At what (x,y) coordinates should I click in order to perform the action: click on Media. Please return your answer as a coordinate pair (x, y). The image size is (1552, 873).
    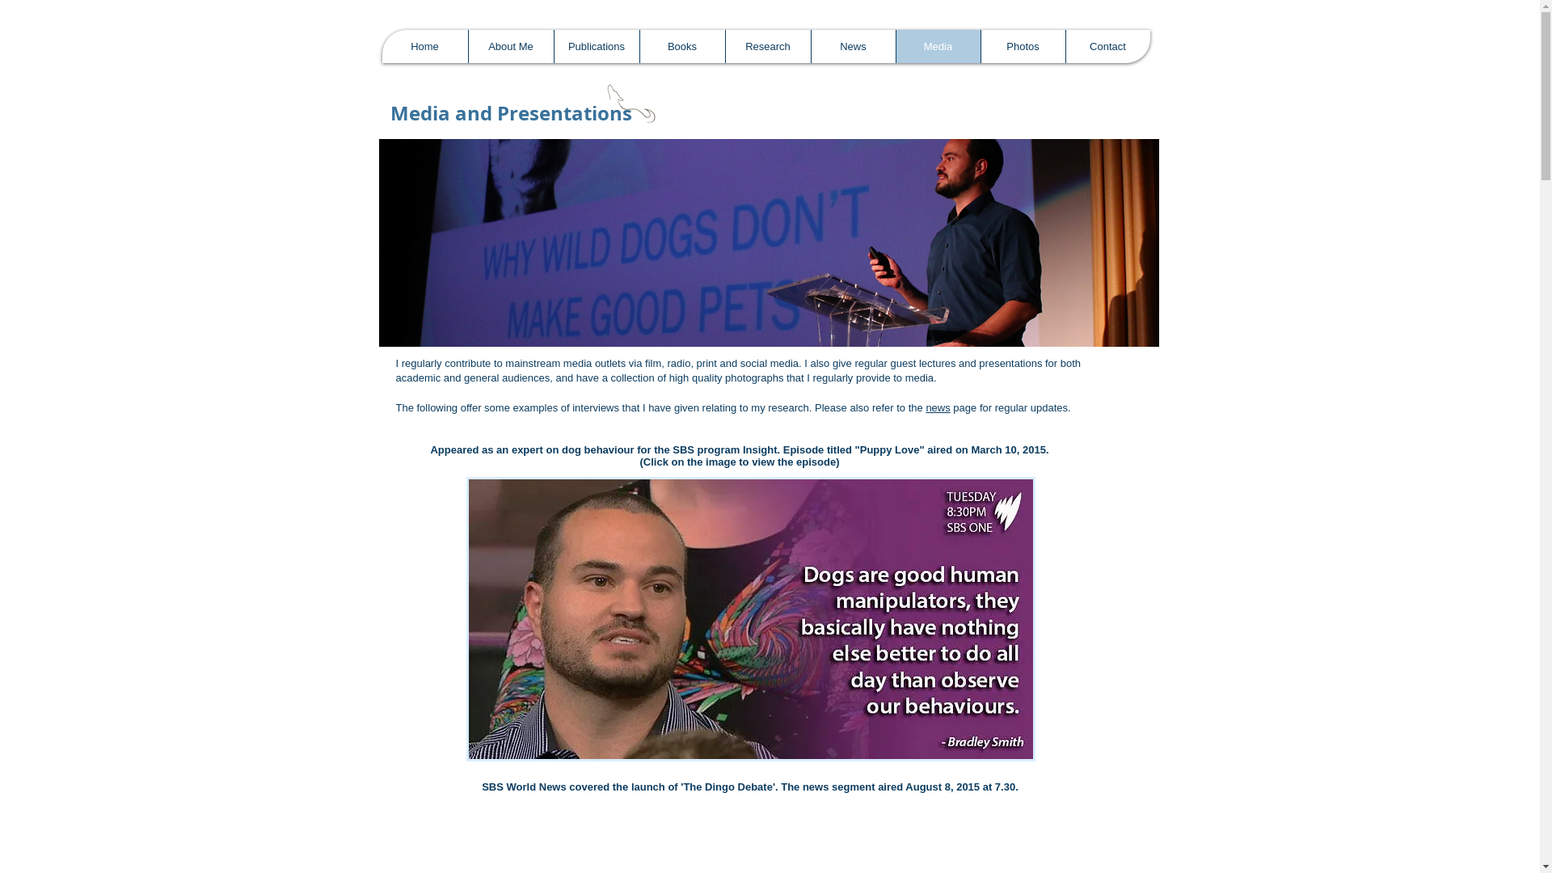
    Looking at the image, I should click on (938, 46).